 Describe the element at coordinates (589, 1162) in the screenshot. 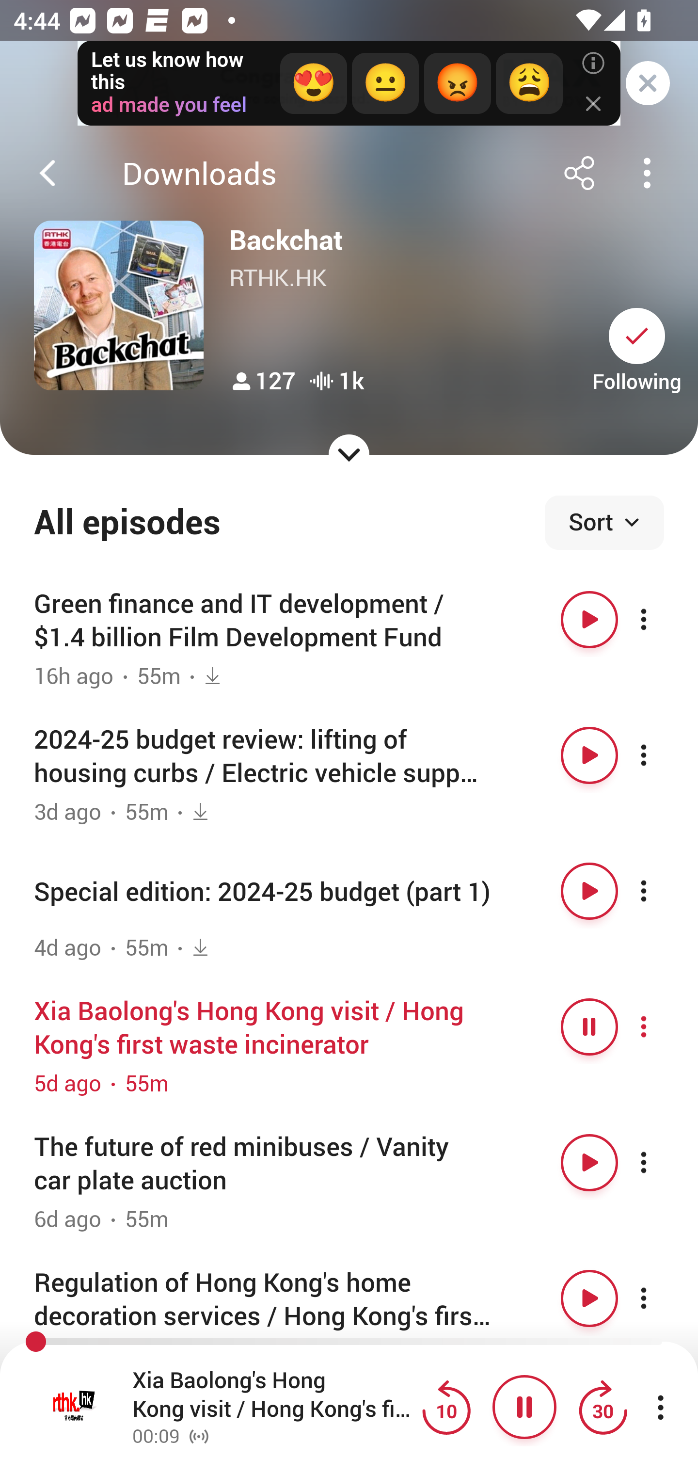

I see `Play button` at that location.